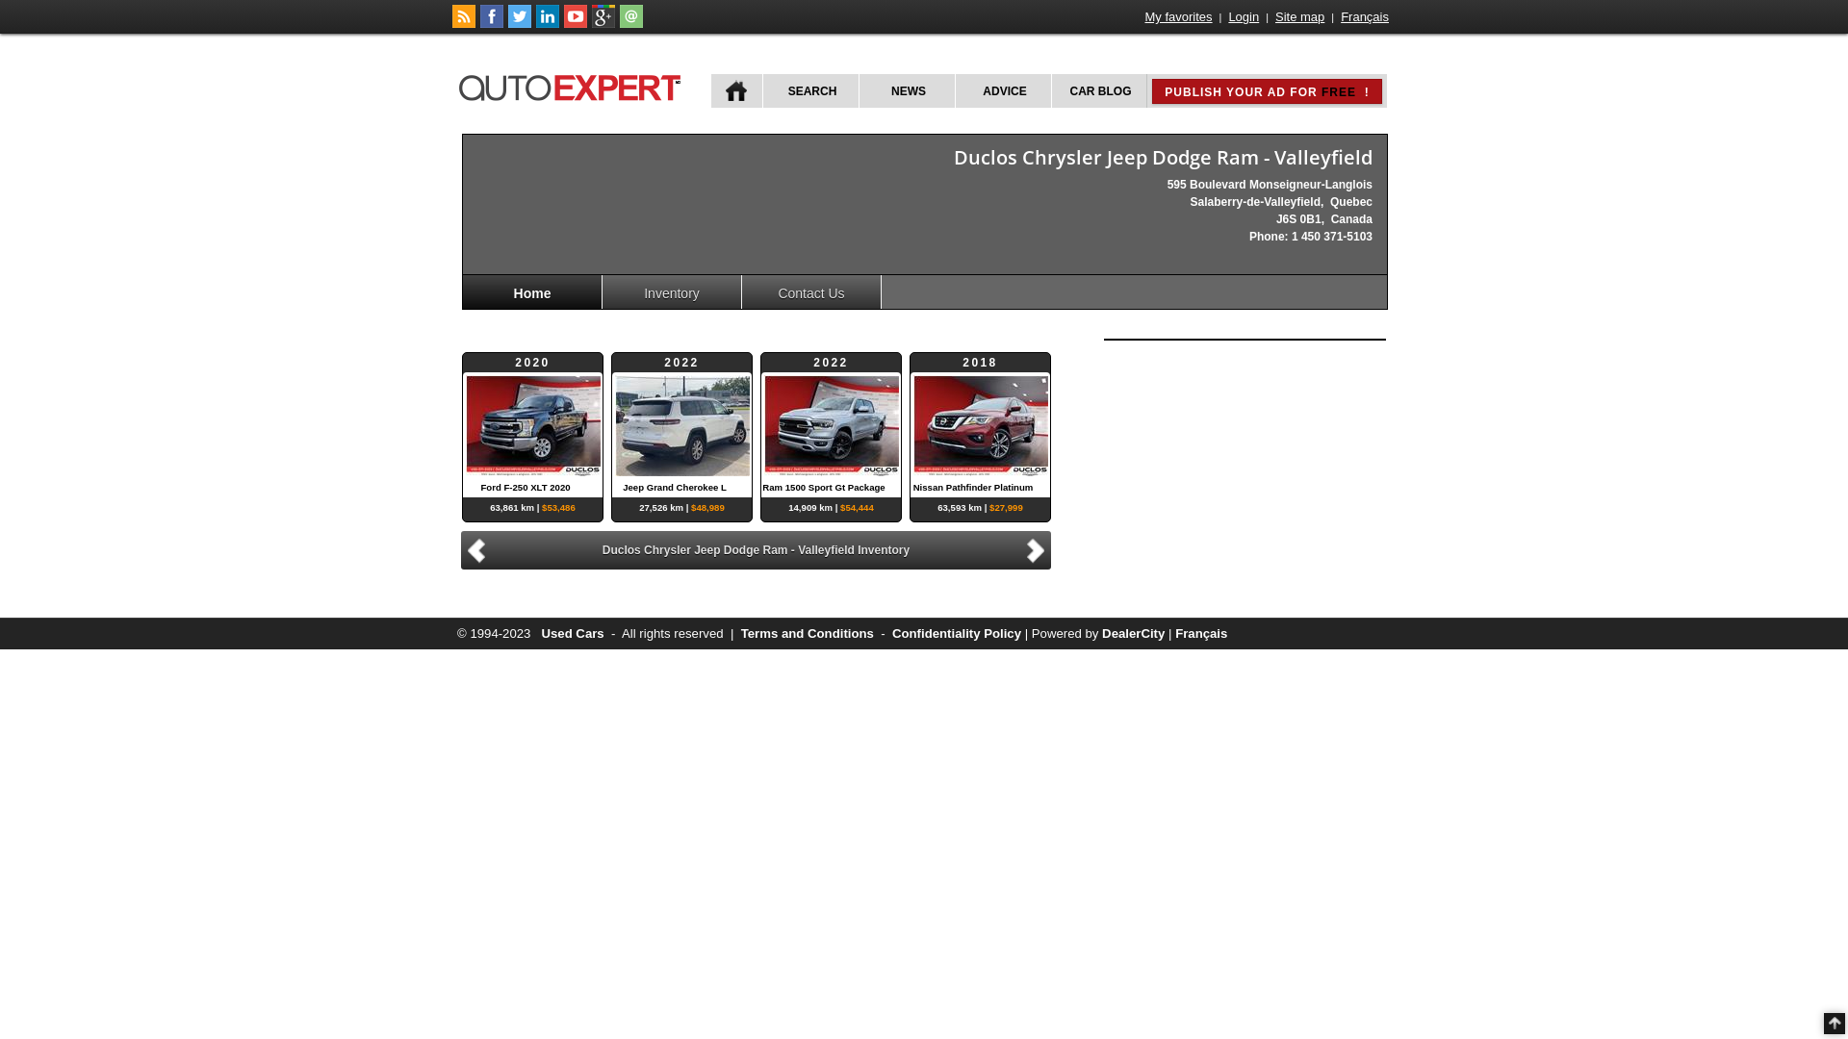  Describe the element at coordinates (681, 425) in the screenshot. I see `2022
Jeep Grand Cherokee L Limited 2022
27,526 km | $48,989` at that location.